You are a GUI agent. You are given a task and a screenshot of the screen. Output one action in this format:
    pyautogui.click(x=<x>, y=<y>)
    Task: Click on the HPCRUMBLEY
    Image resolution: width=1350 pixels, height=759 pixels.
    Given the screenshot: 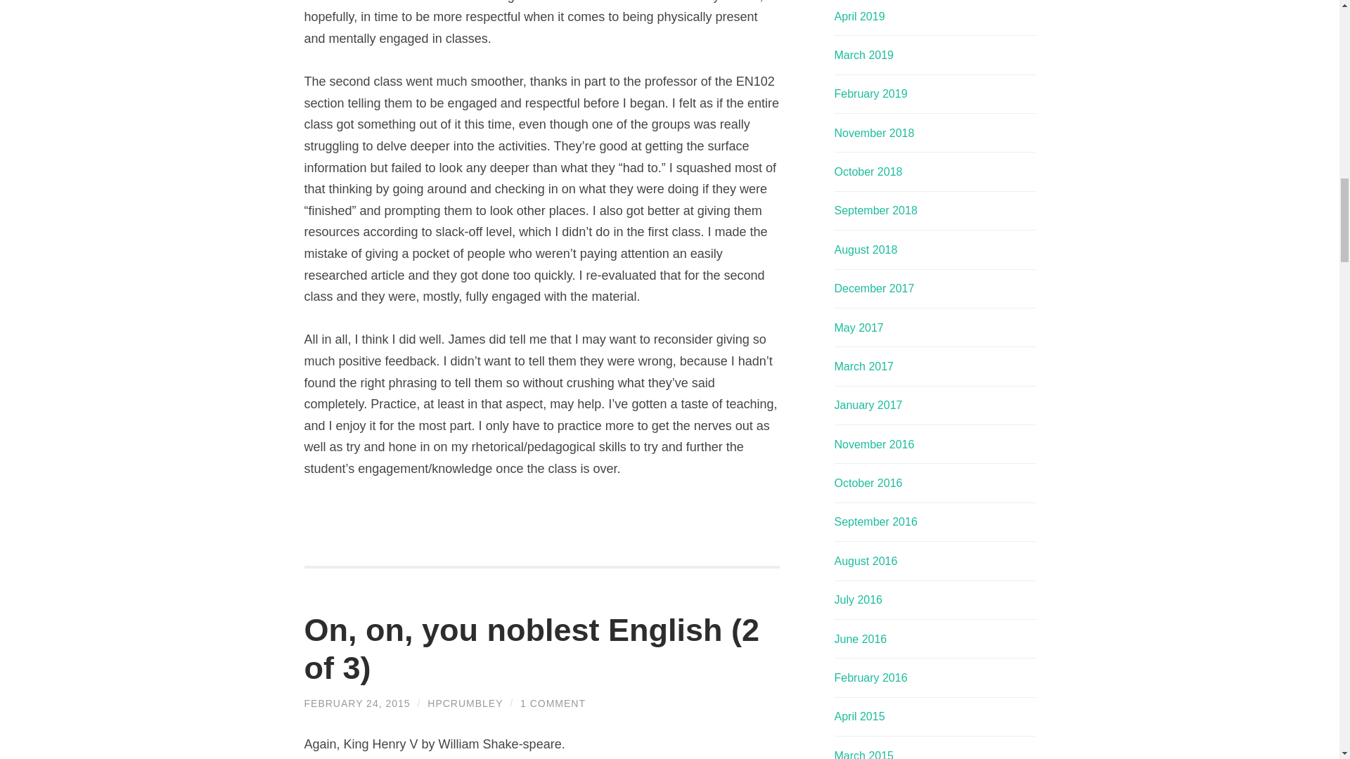 What is the action you would take?
    pyautogui.click(x=465, y=703)
    